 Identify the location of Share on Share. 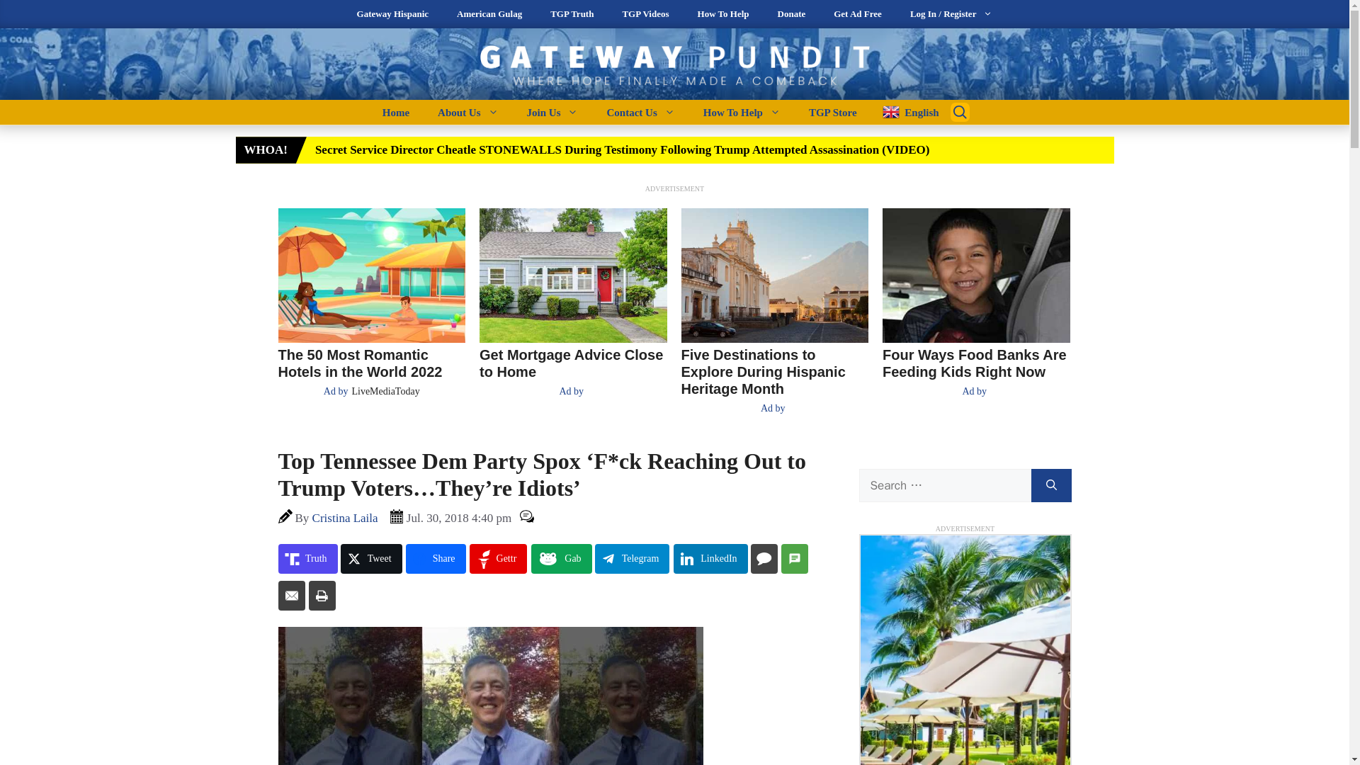
(436, 558).